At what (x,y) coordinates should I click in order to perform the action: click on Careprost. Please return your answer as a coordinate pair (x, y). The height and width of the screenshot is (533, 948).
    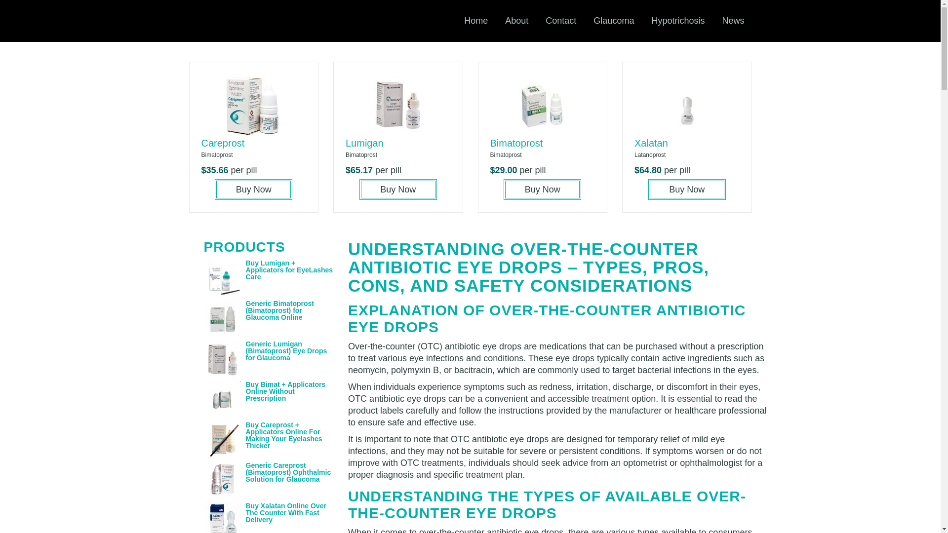
    Looking at the image, I should click on (223, 143).